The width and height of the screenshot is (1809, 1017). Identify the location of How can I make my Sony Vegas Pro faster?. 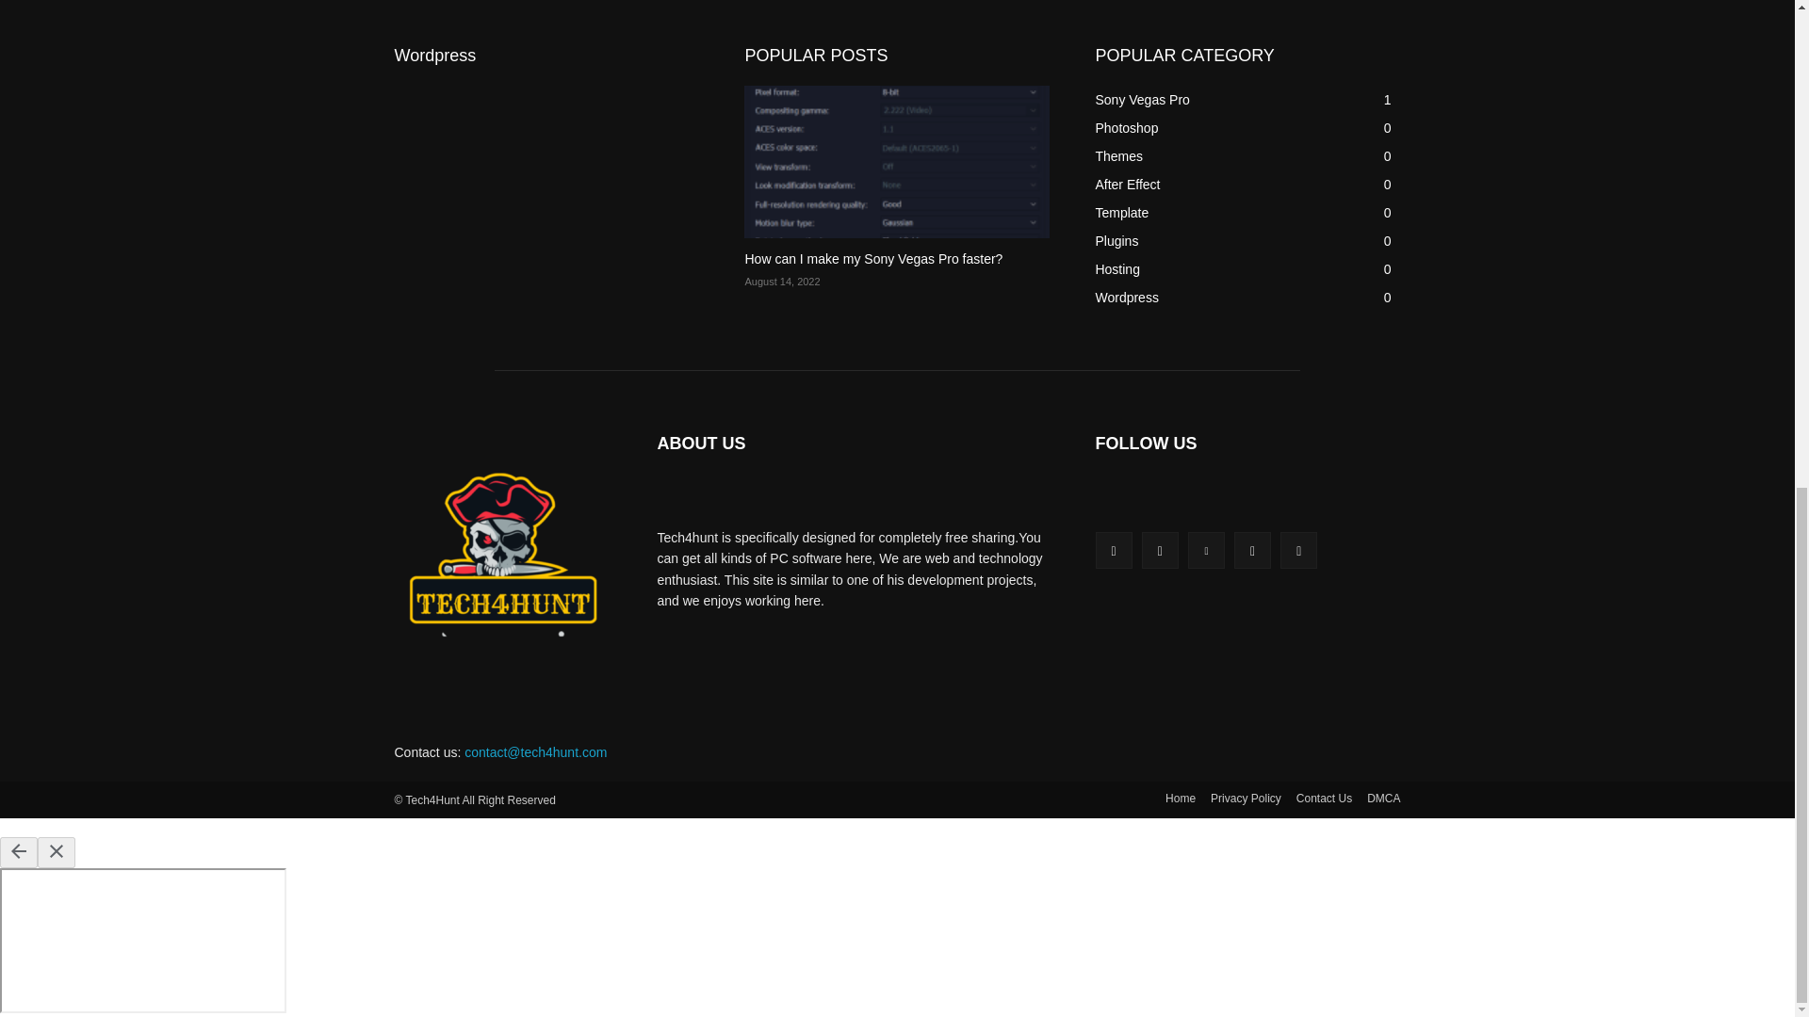
(896, 161).